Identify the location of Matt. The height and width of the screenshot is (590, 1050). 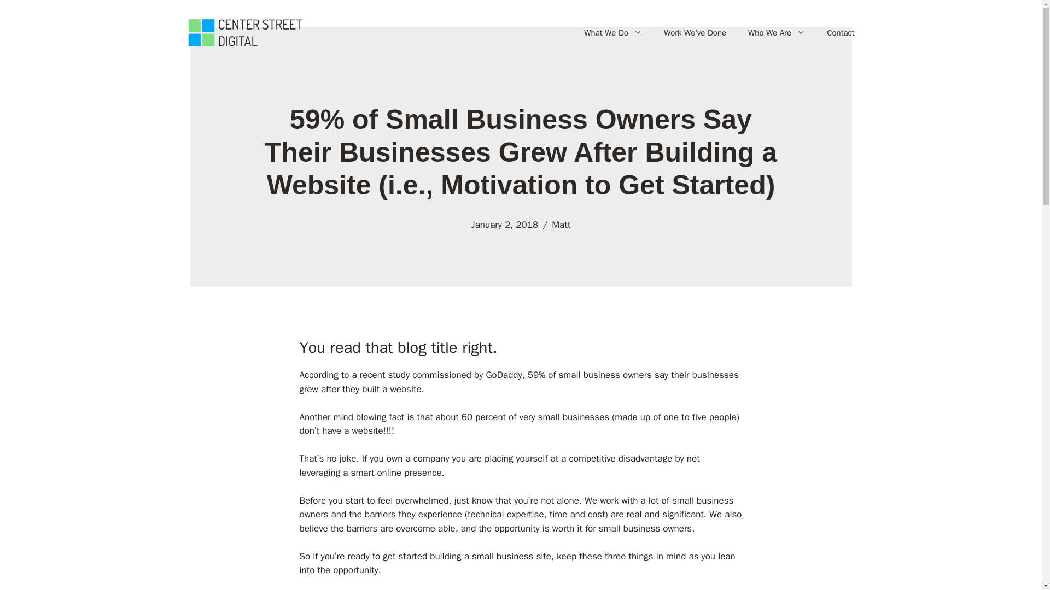
(561, 225).